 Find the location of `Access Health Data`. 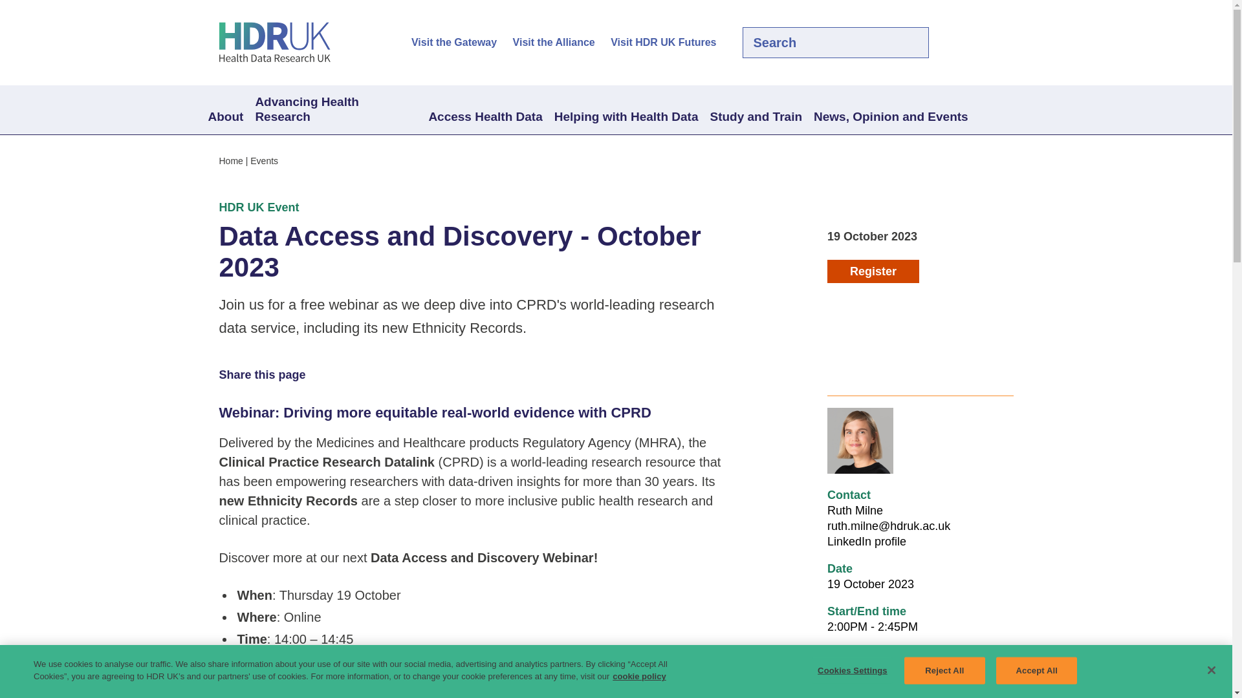

Access Health Data is located at coordinates (485, 118).